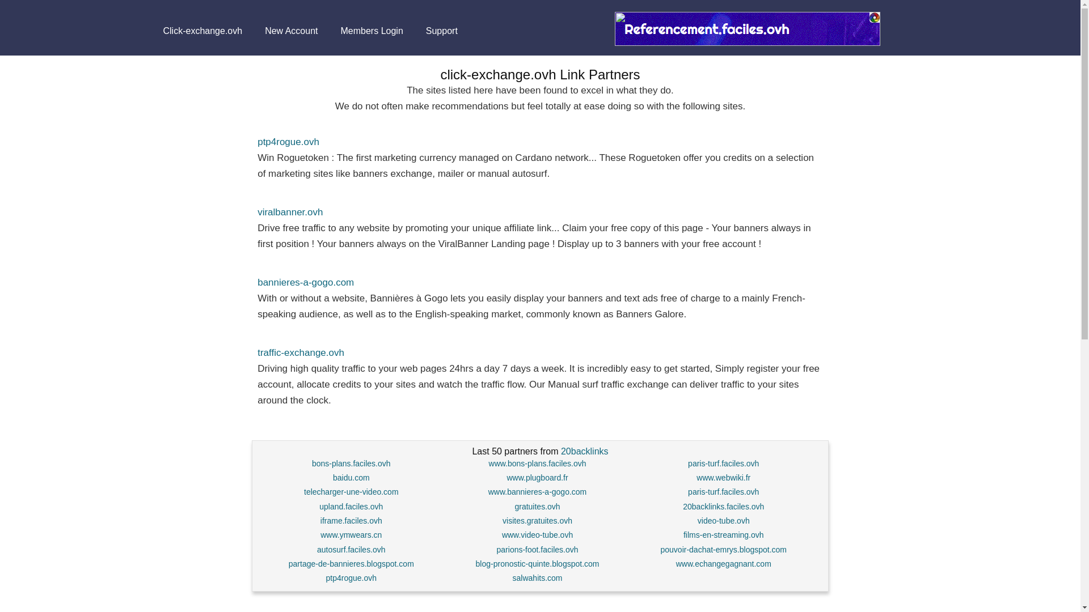 Image resolution: width=1089 pixels, height=612 pixels. What do you see at coordinates (724, 564) in the screenshot?
I see `www.echangegagnant.com` at bounding box center [724, 564].